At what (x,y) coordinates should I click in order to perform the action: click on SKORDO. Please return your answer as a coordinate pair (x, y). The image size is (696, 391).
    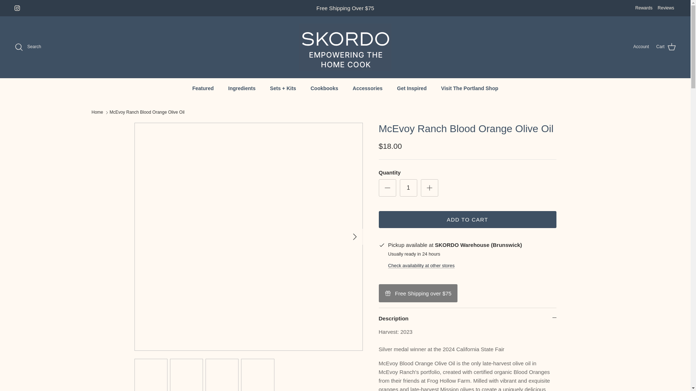
    Looking at the image, I should click on (345, 47).